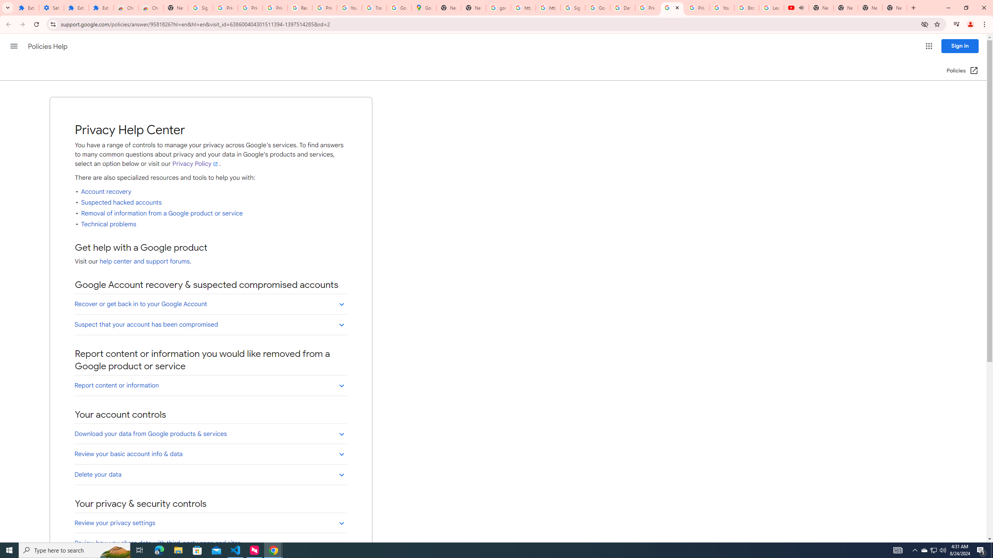 This screenshot has width=993, height=558. Describe the element at coordinates (101, 8) in the screenshot. I see `Extensions` at that location.